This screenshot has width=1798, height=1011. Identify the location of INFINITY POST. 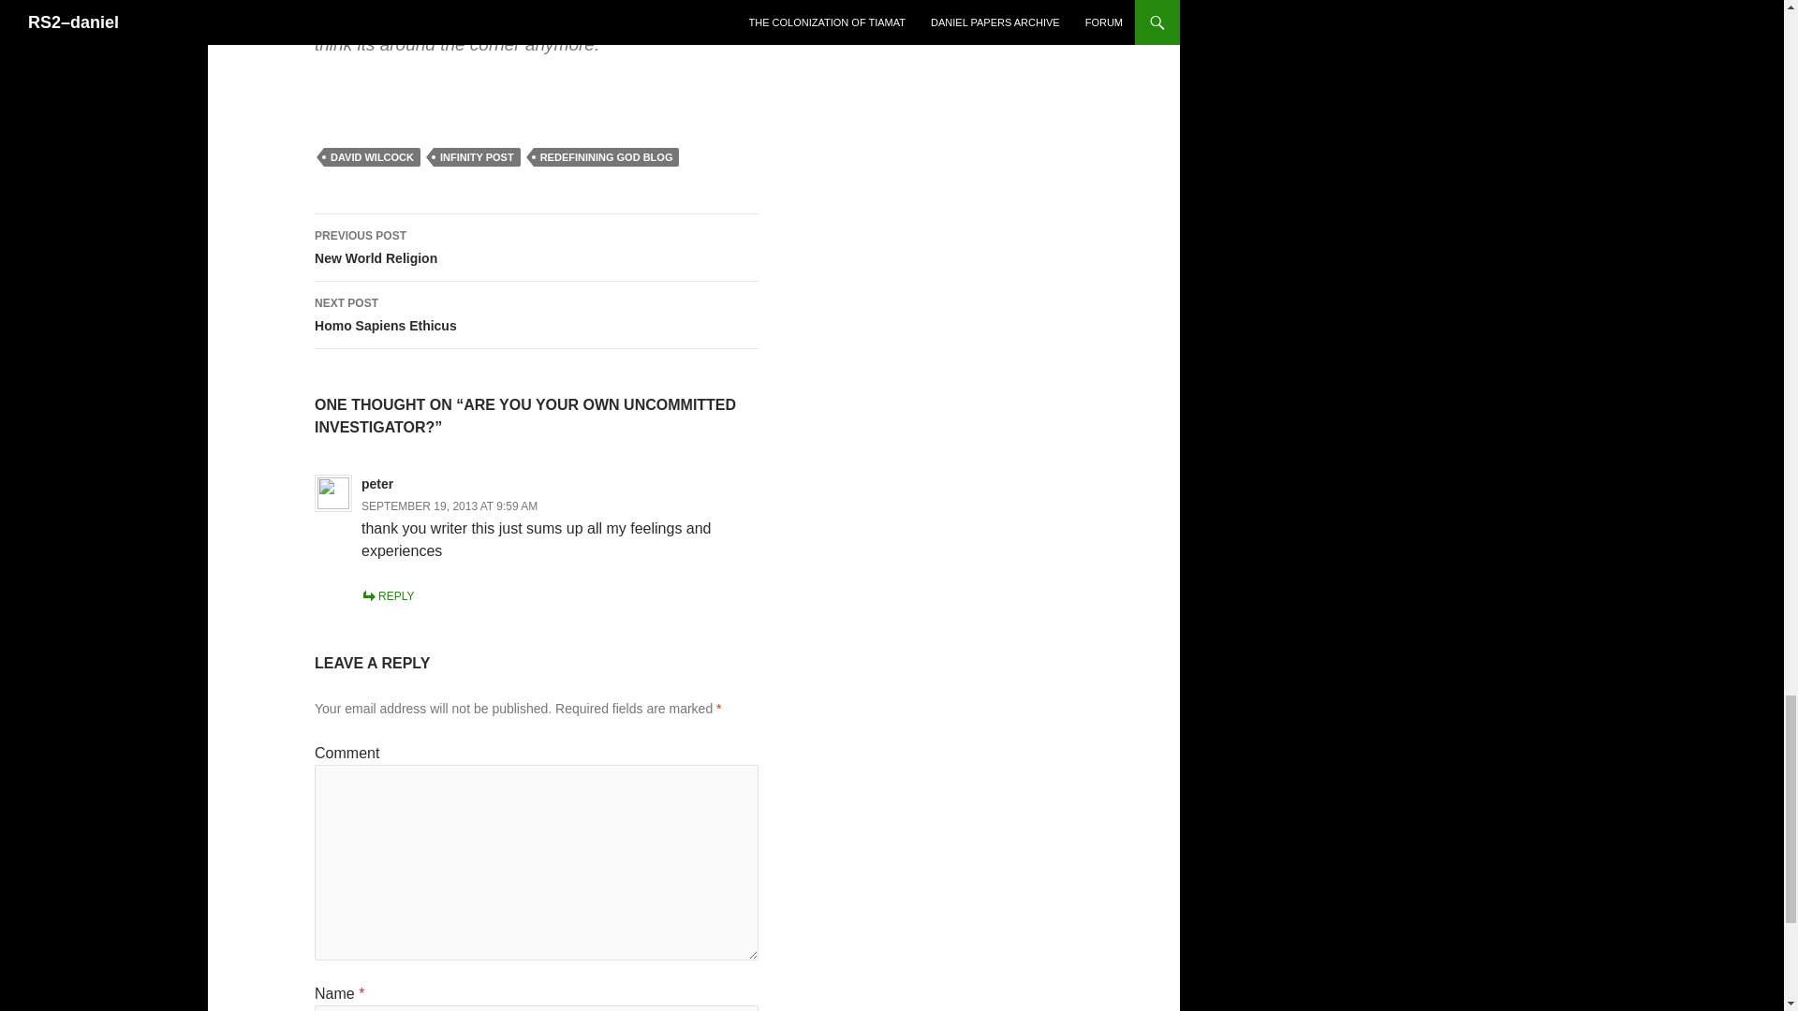
(537, 315).